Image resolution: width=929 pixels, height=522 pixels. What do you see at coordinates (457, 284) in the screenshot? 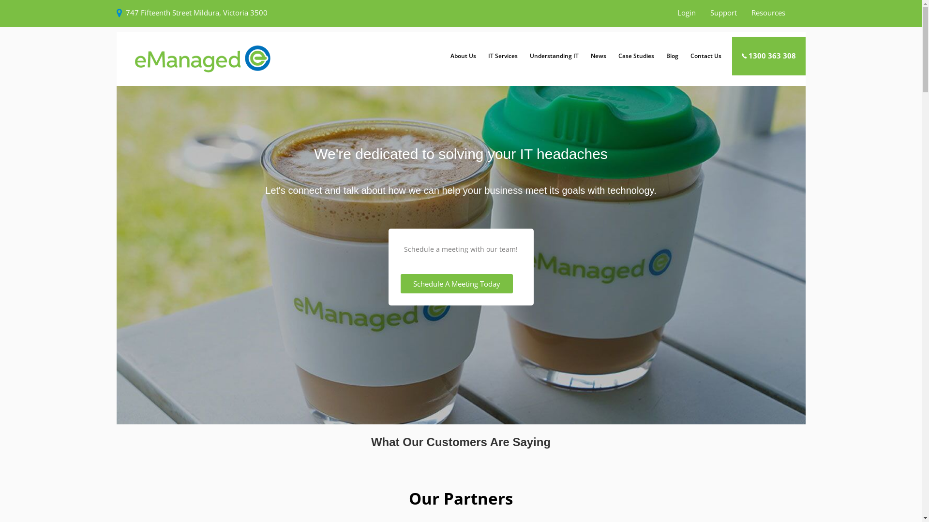
I see `Schedule A Meeting Today` at bounding box center [457, 284].